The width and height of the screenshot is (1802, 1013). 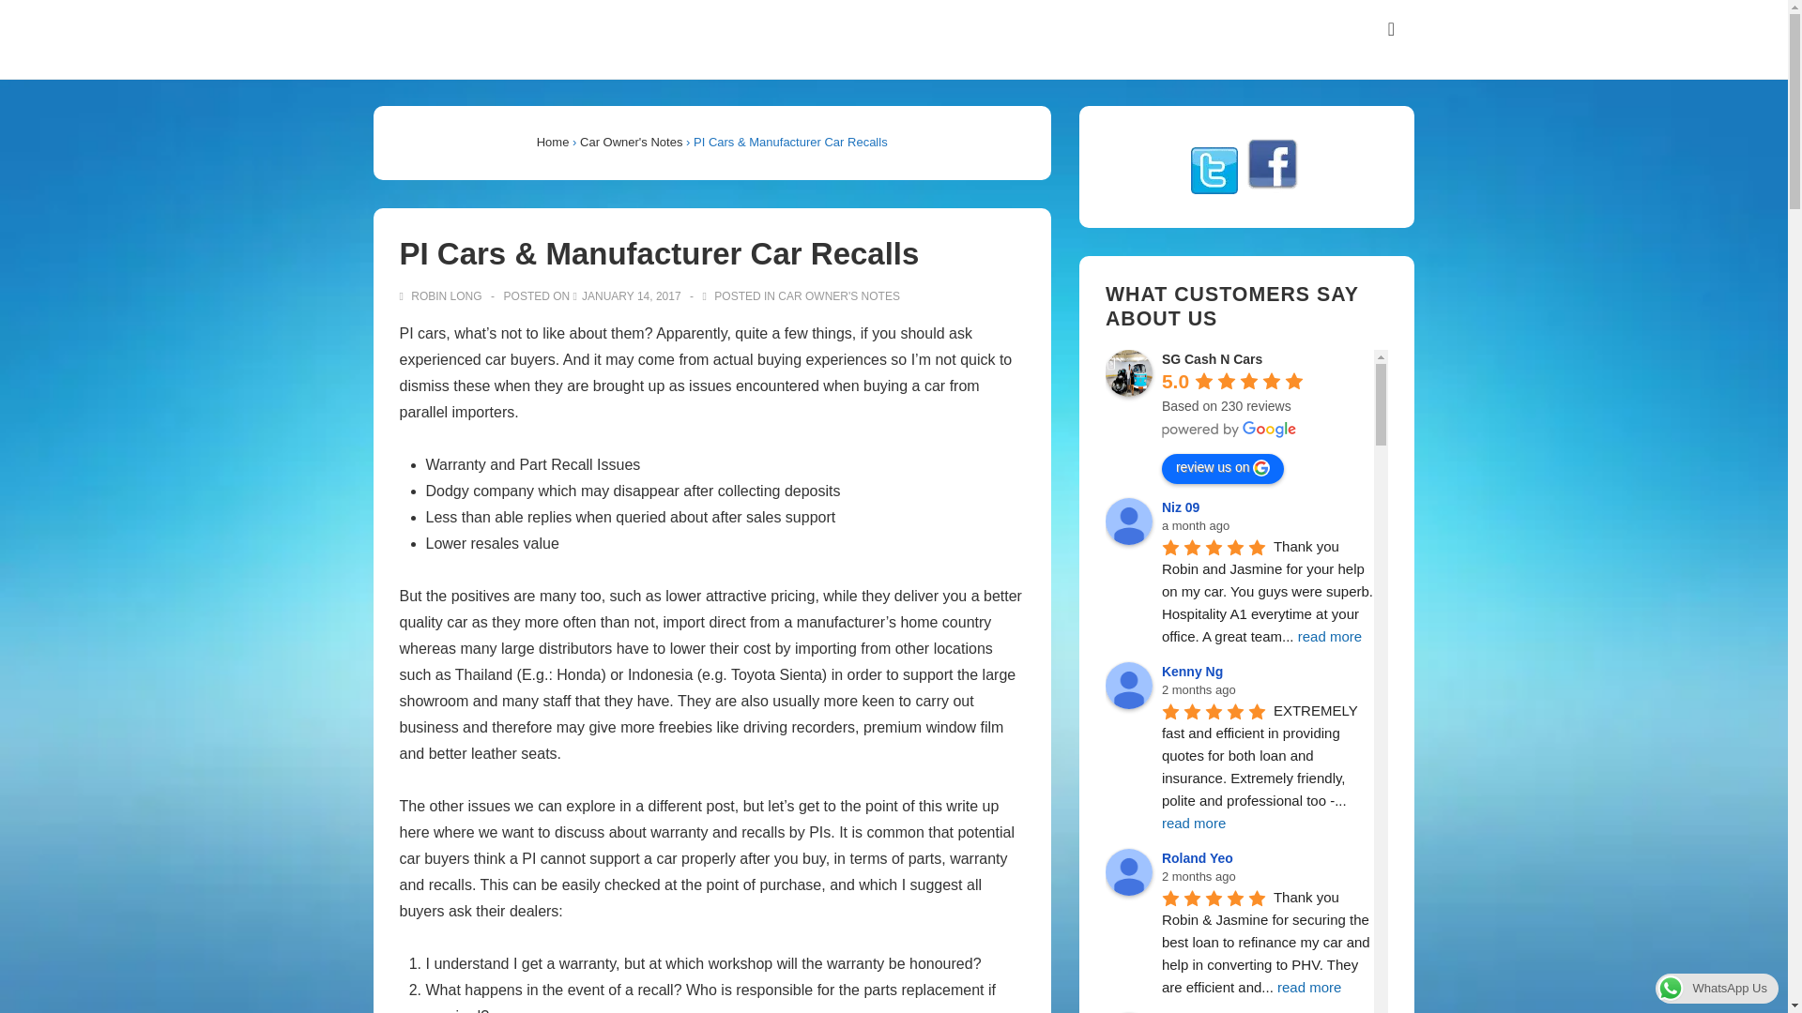 I want to click on Roland Yeo, so click(x=1129, y=872).